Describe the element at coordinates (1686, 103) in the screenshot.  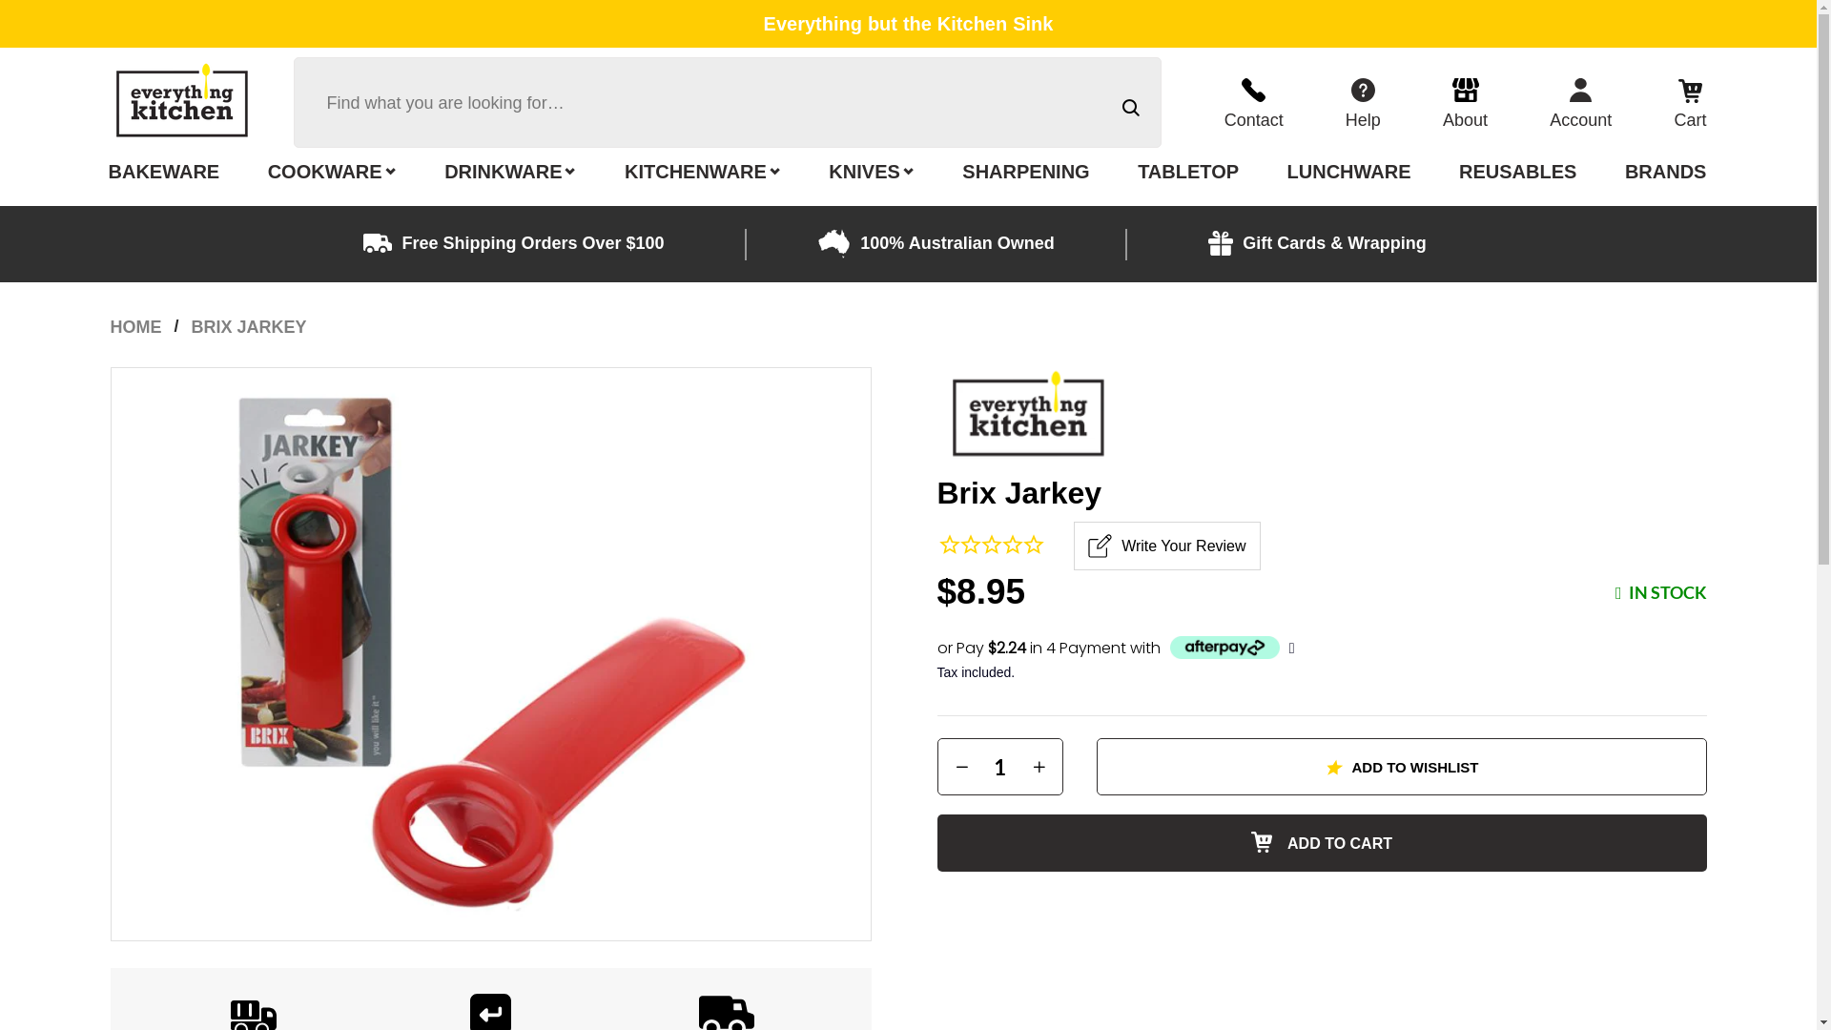
I see `Cart Icon
Cart` at that location.